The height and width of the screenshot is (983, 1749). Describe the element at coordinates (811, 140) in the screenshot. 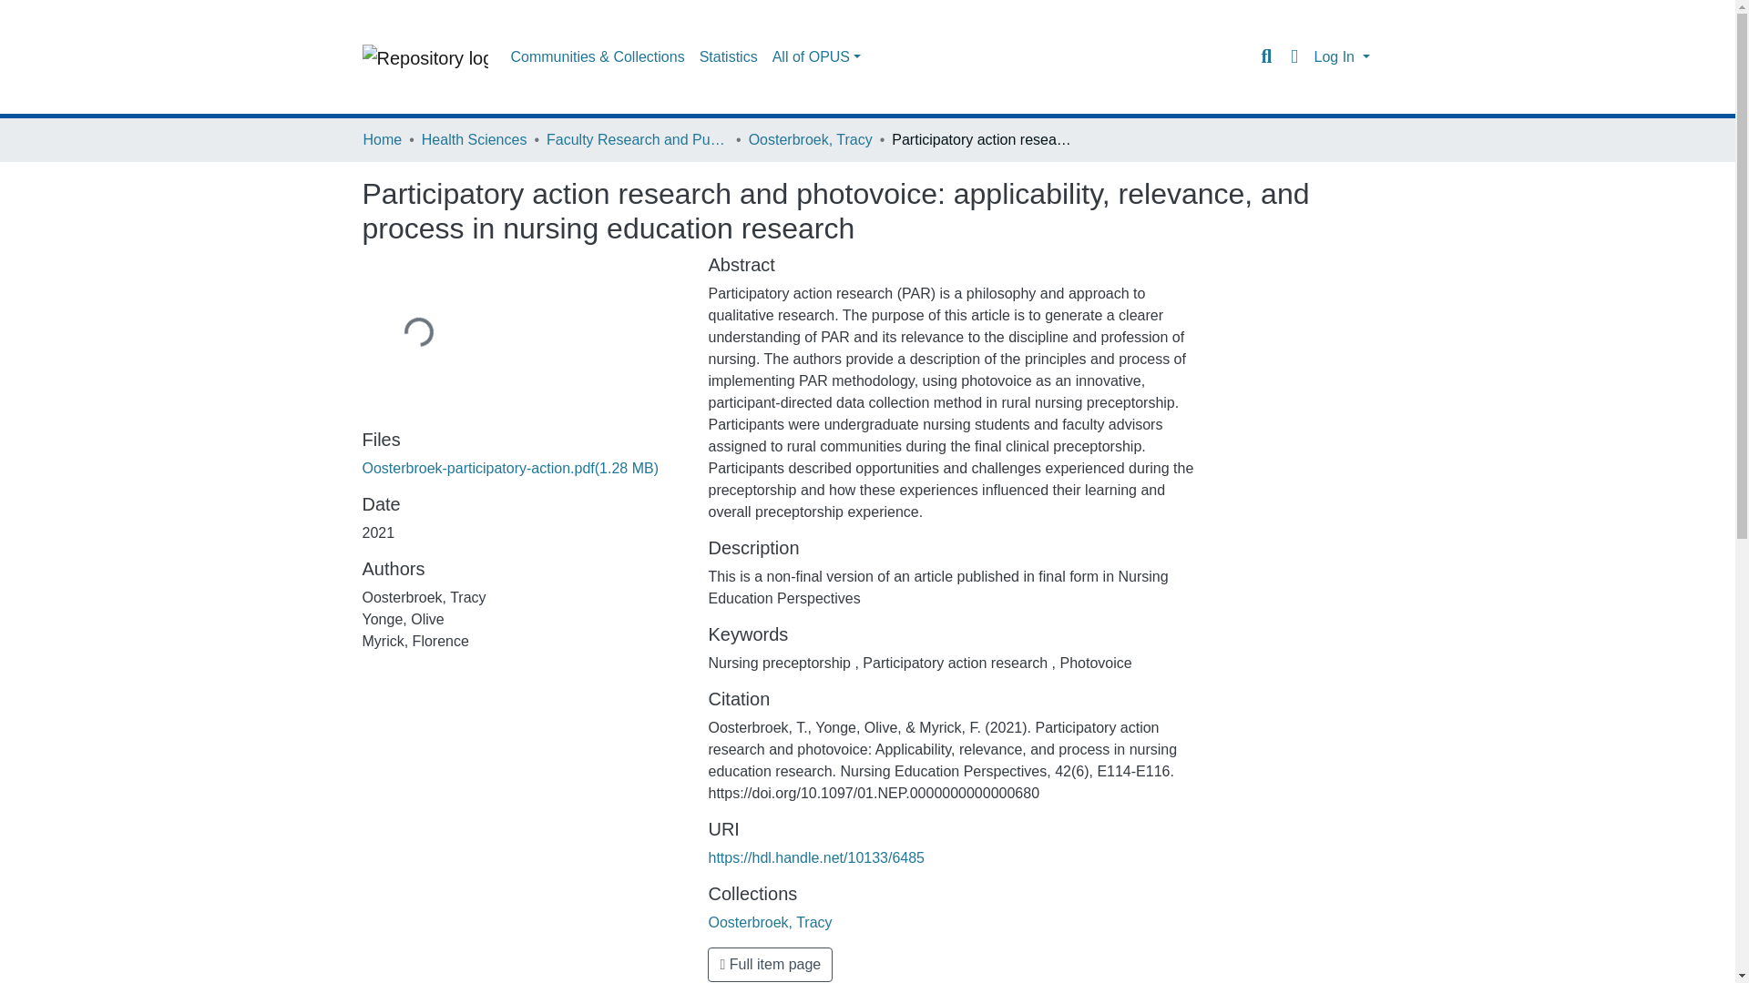

I see `Oosterbroek, Tracy` at that location.